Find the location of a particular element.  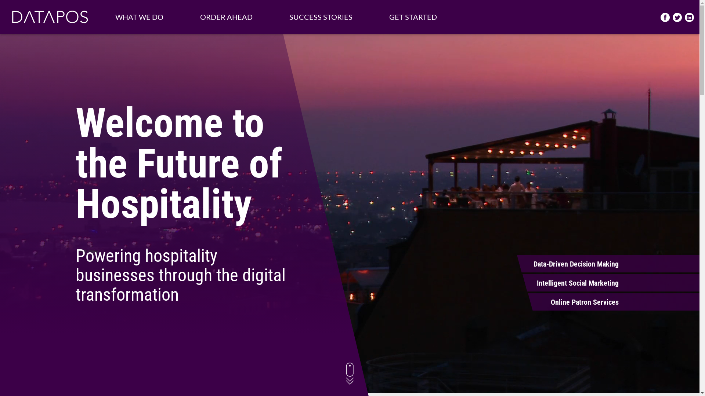

WHAT WE DO is located at coordinates (140, 17).